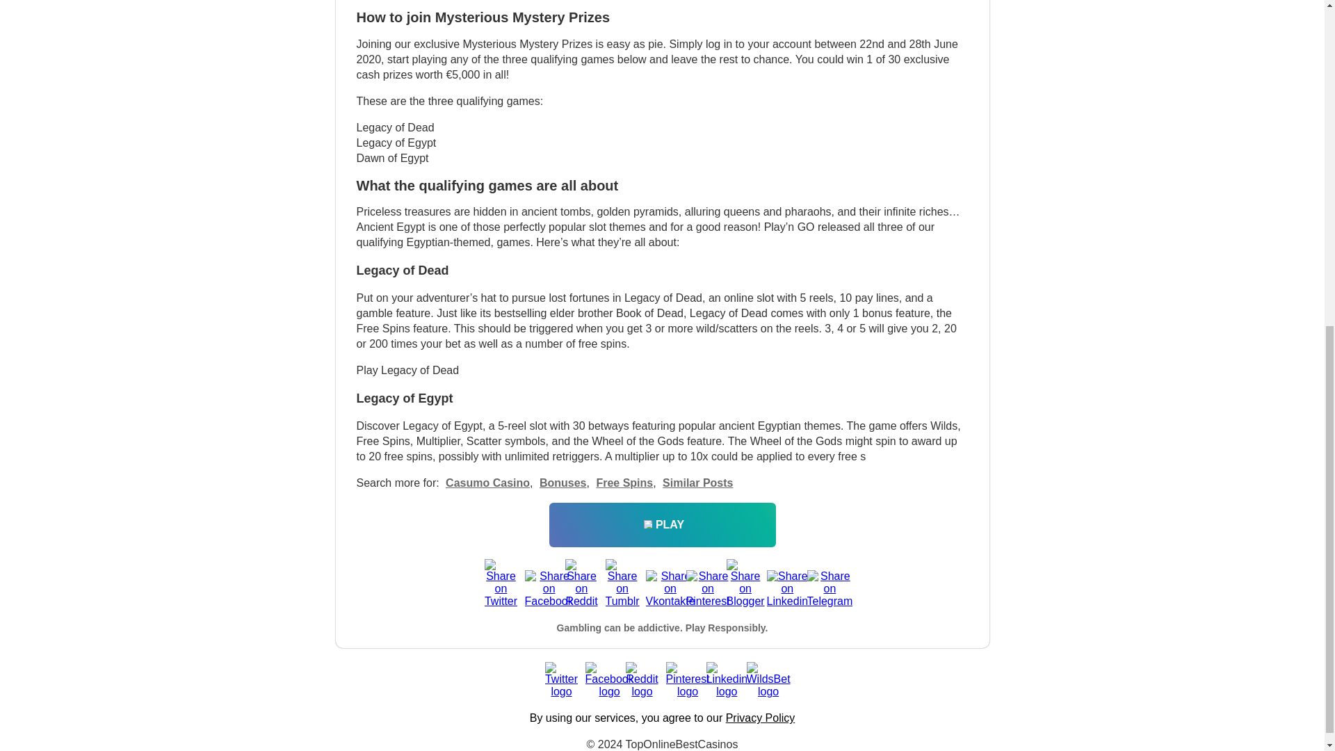  I want to click on Share on Facebook, so click(541, 587).